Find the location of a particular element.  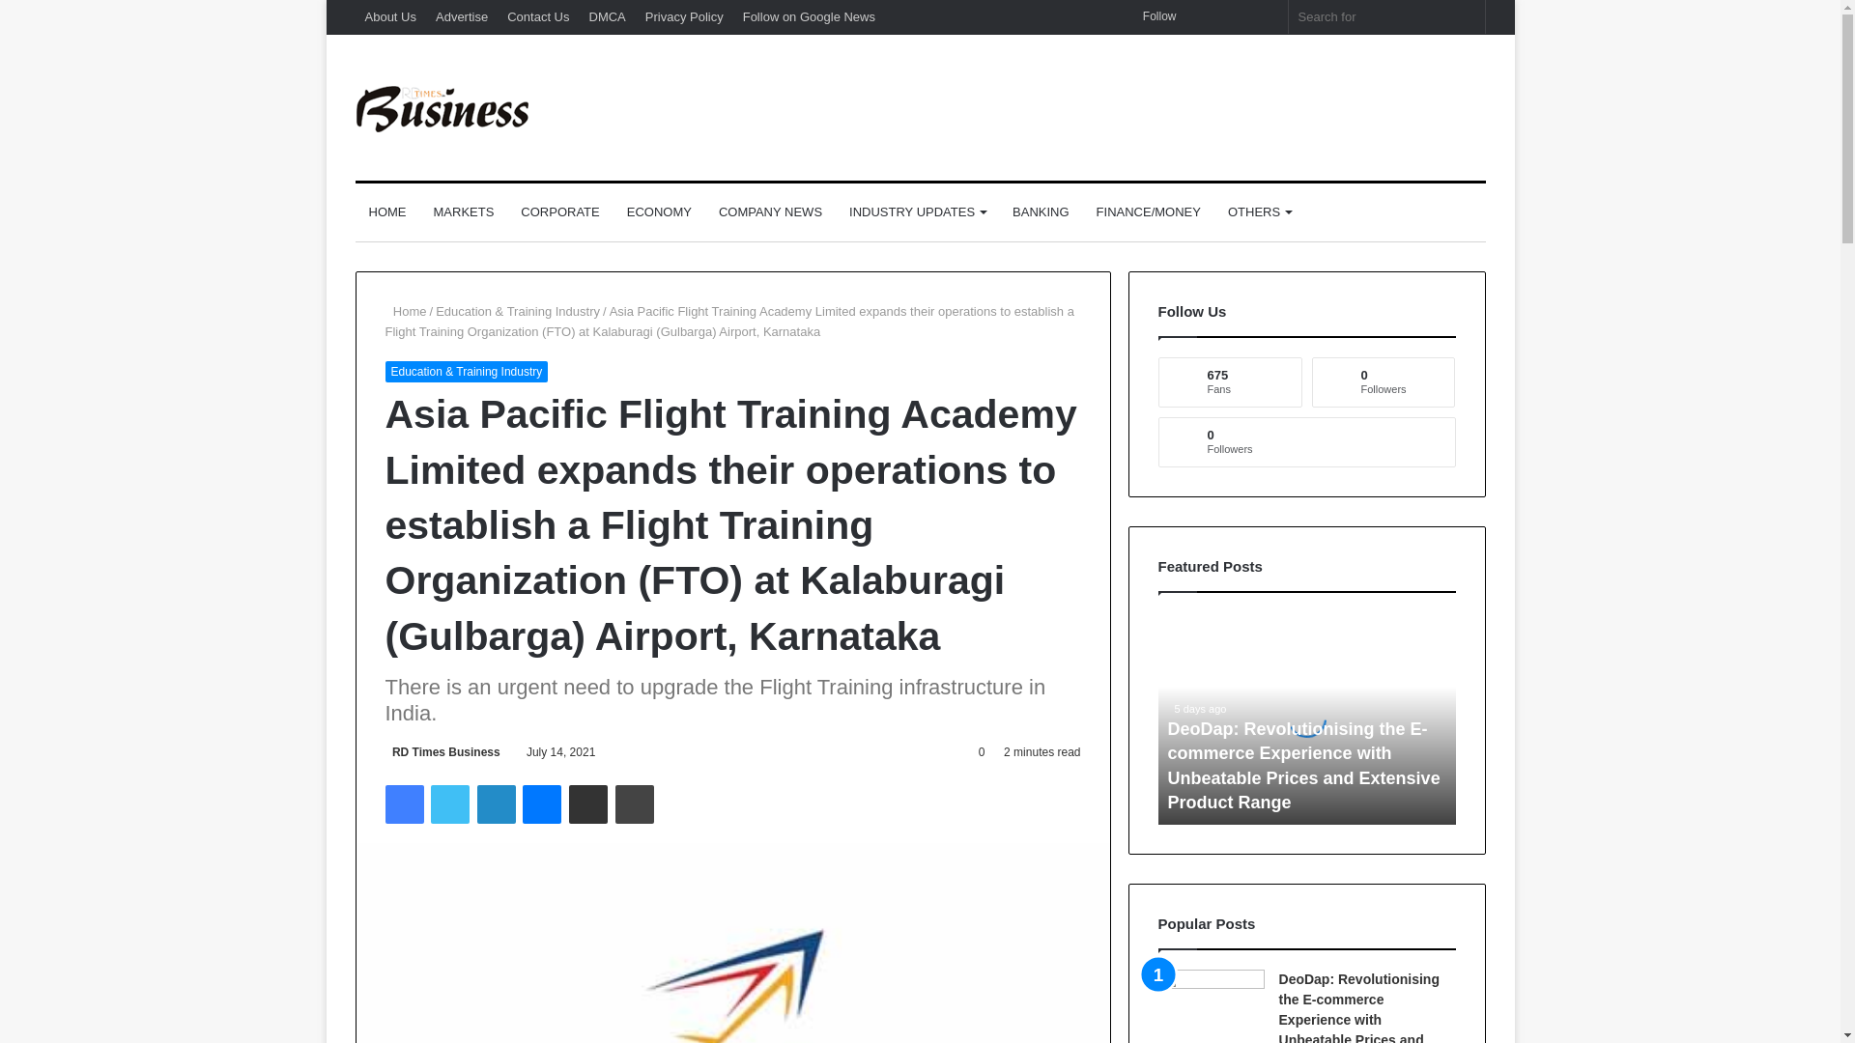

Print is located at coordinates (635, 804).